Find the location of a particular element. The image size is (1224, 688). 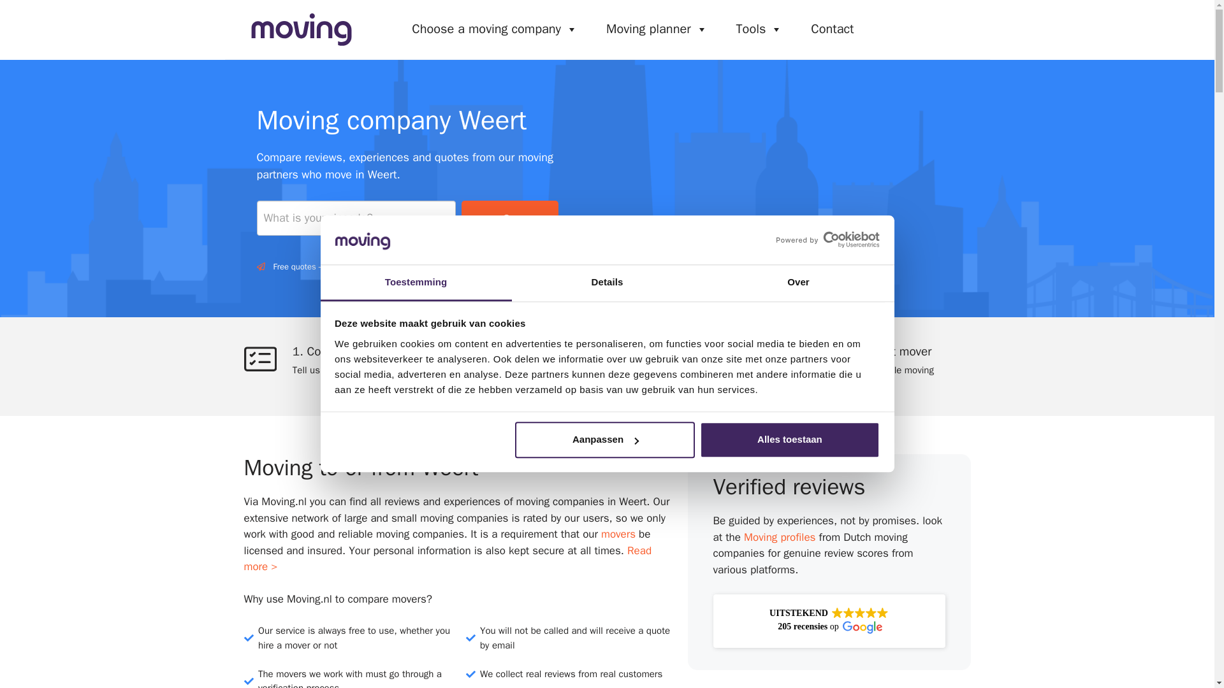

Aanpassen is located at coordinates (605, 441).